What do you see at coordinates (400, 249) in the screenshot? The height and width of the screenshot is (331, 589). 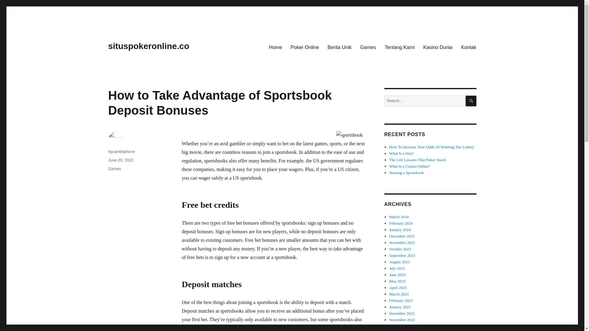 I see `October 2023` at bounding box center [400, 249].